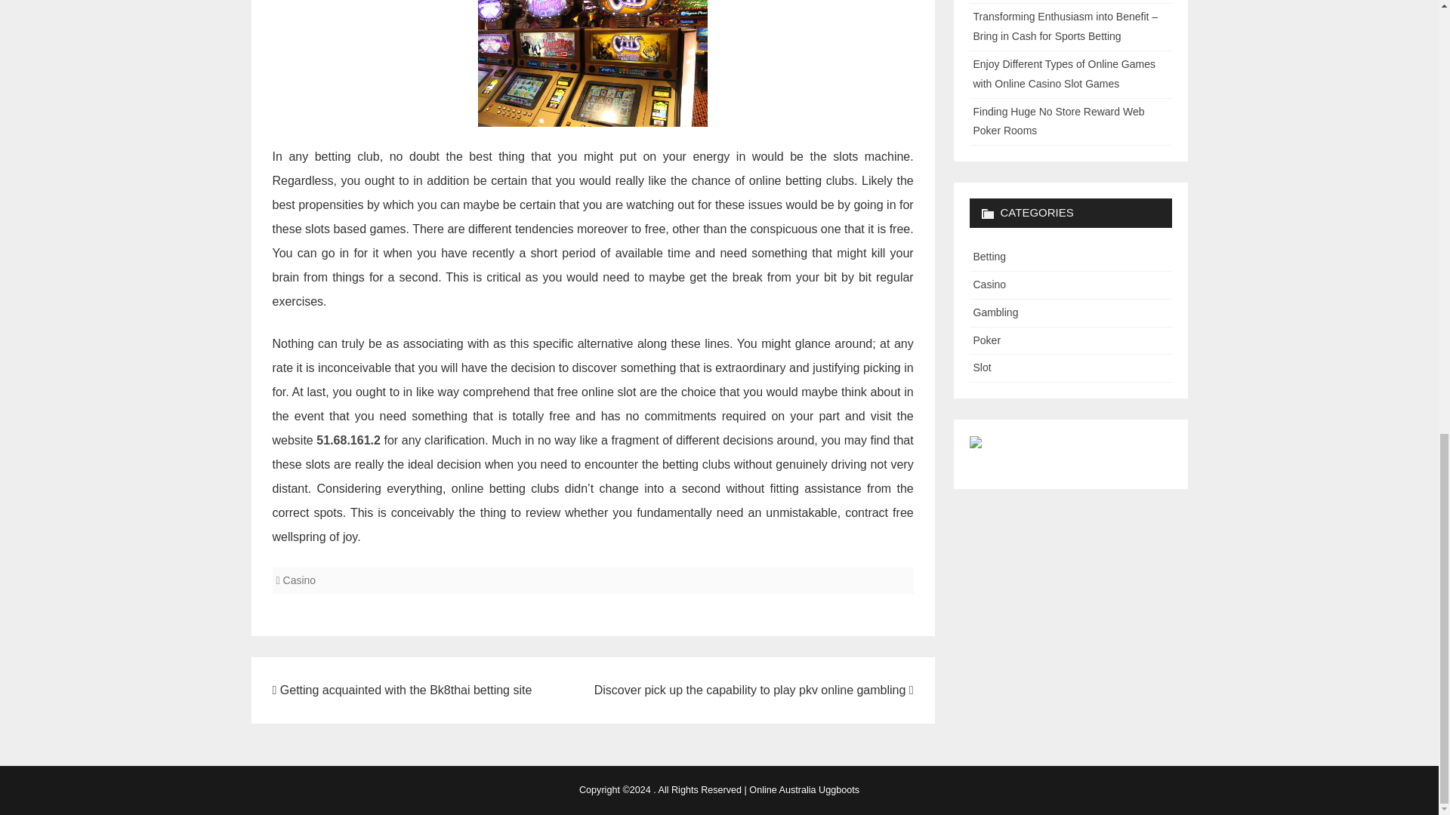 This screenshot has width=1450, height=815. What do you see at coordinates (402, 690) in the screenshot?
I see `Getting acquainted with the Bk8thai betting site` at bounding box center [402, 690].